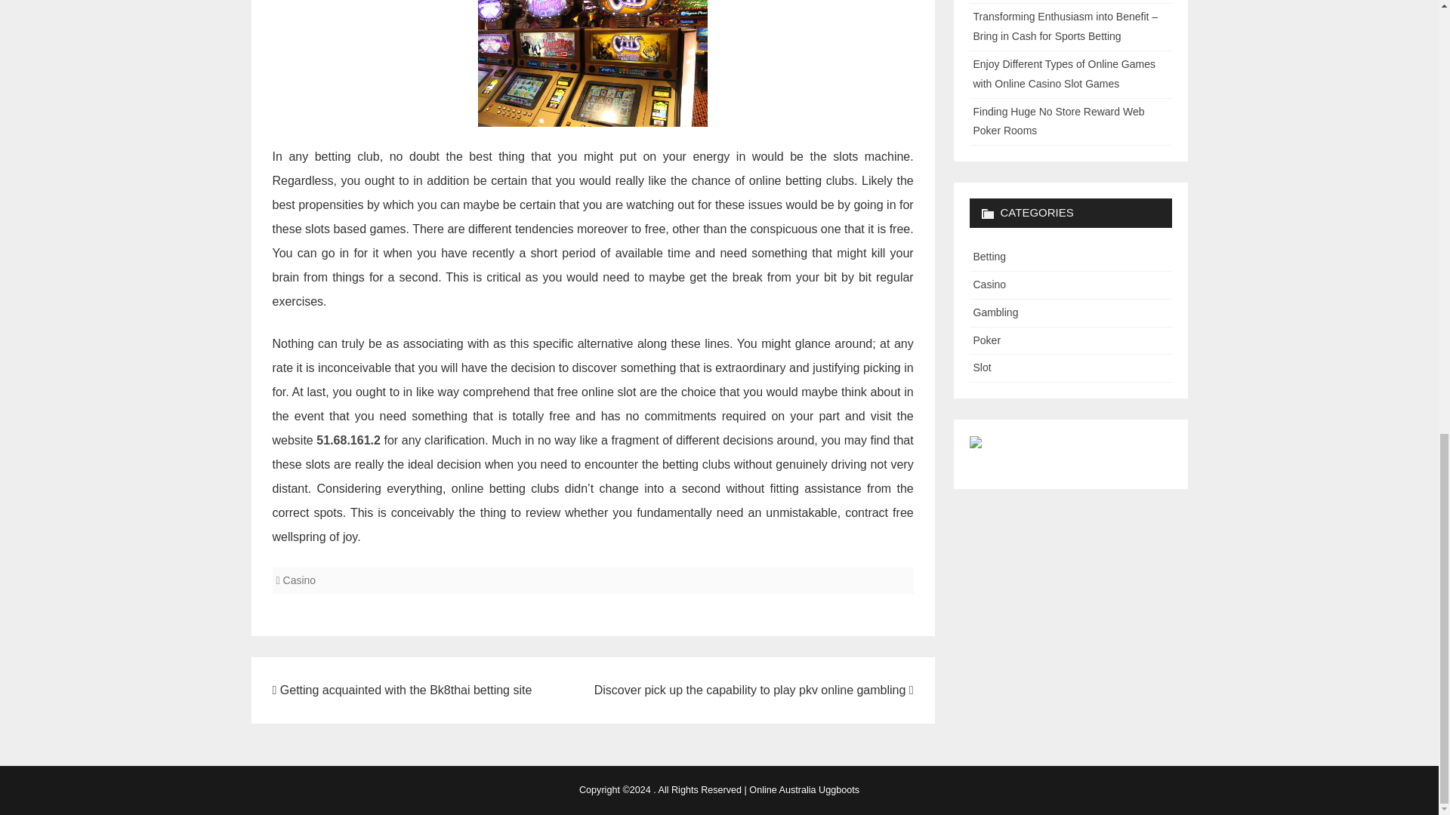 This screenshot has width=1450, height=815. What do you see at coordinates (402, 690) in the screenshot?
I see `Getting acquainted with the Bk8thai betting site` at bounding box center [402, 690].